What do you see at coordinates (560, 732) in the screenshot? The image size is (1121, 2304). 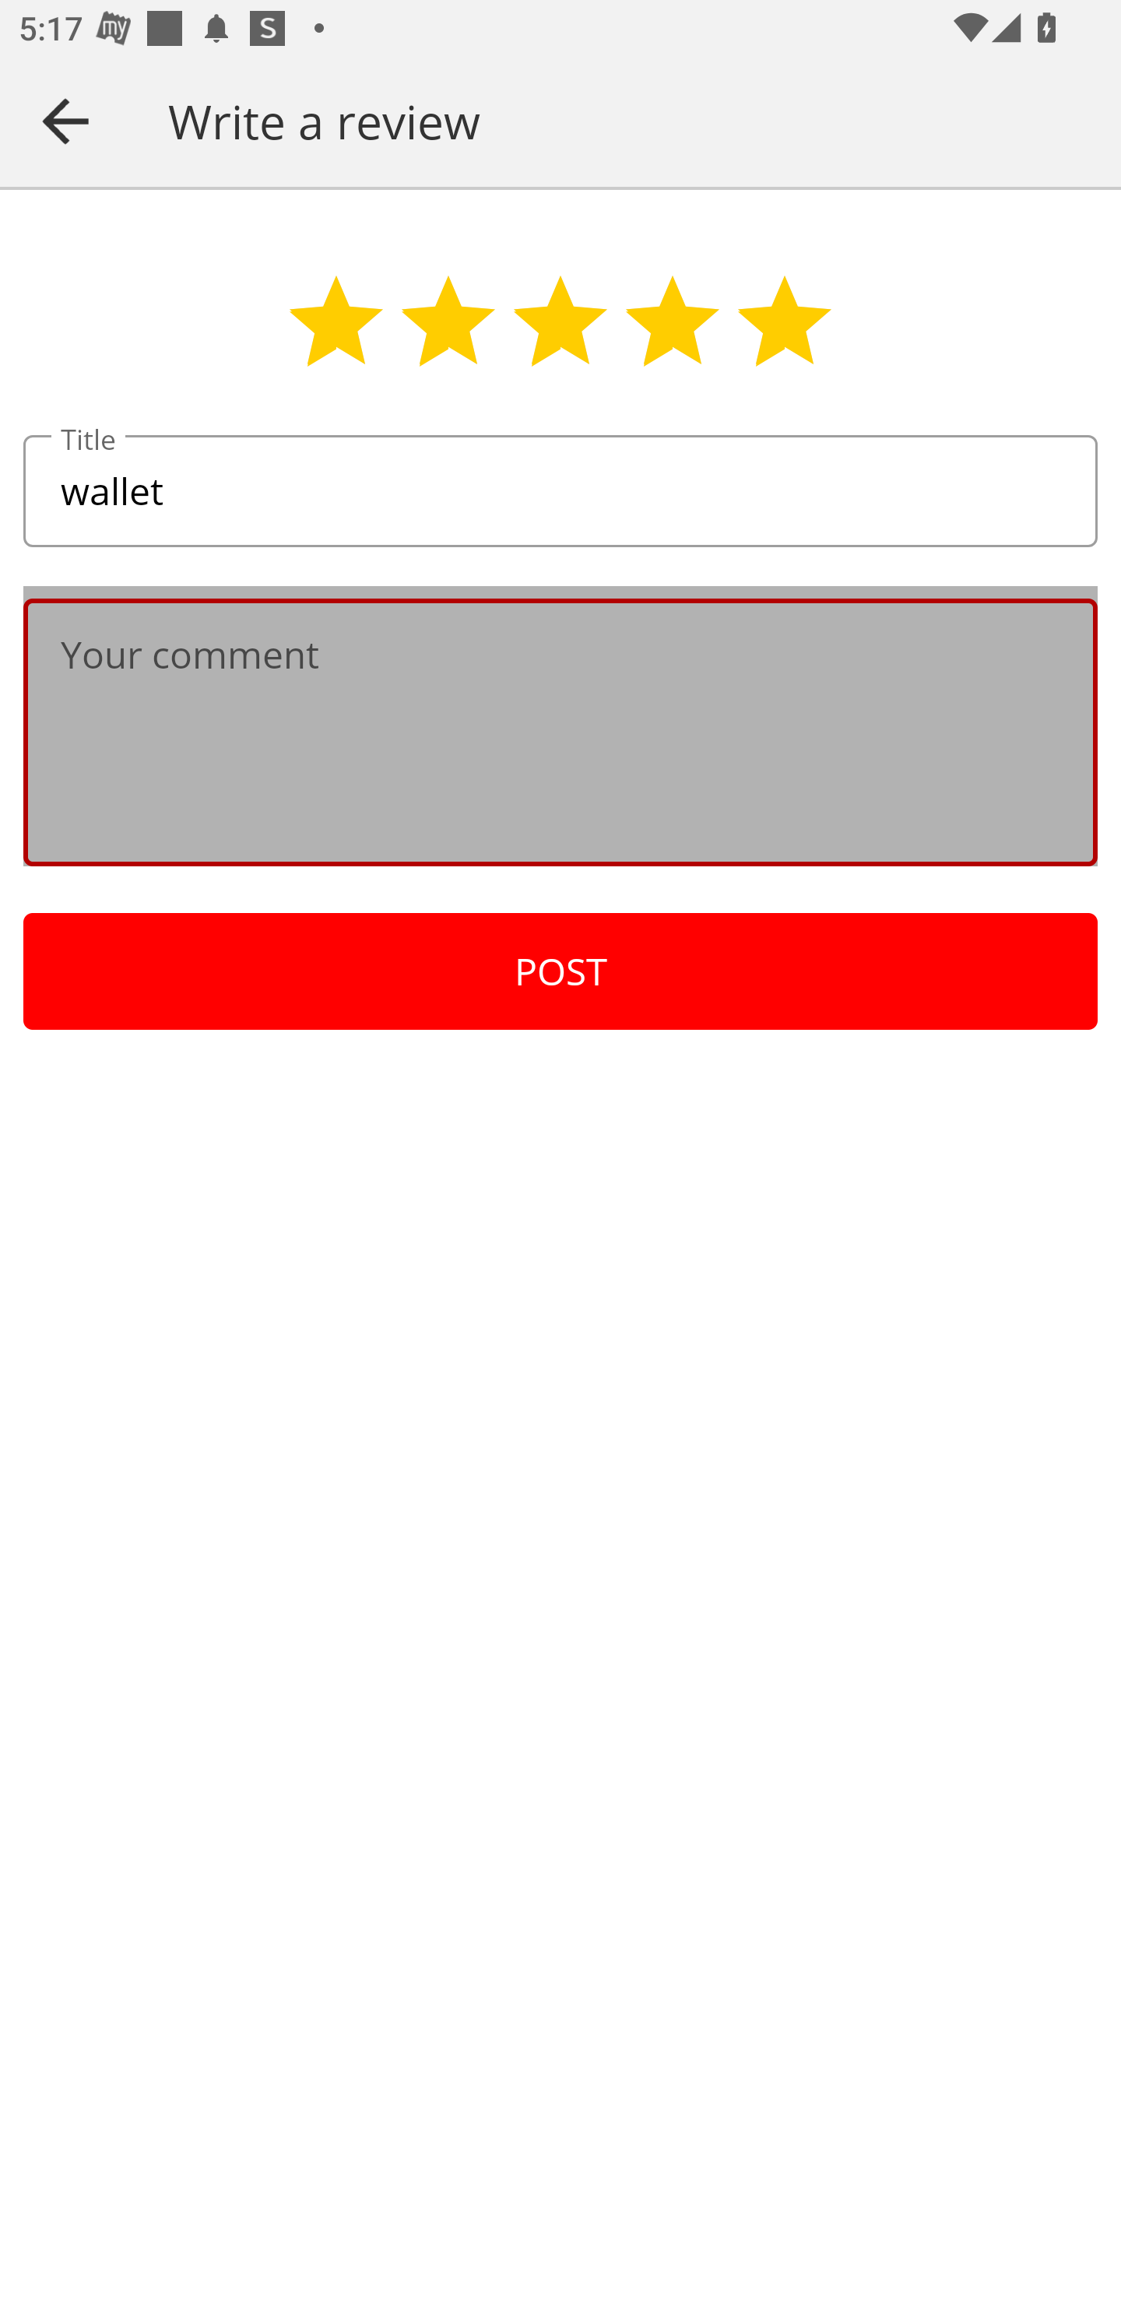 I see `Your comment` at bounding box center [560, 732].